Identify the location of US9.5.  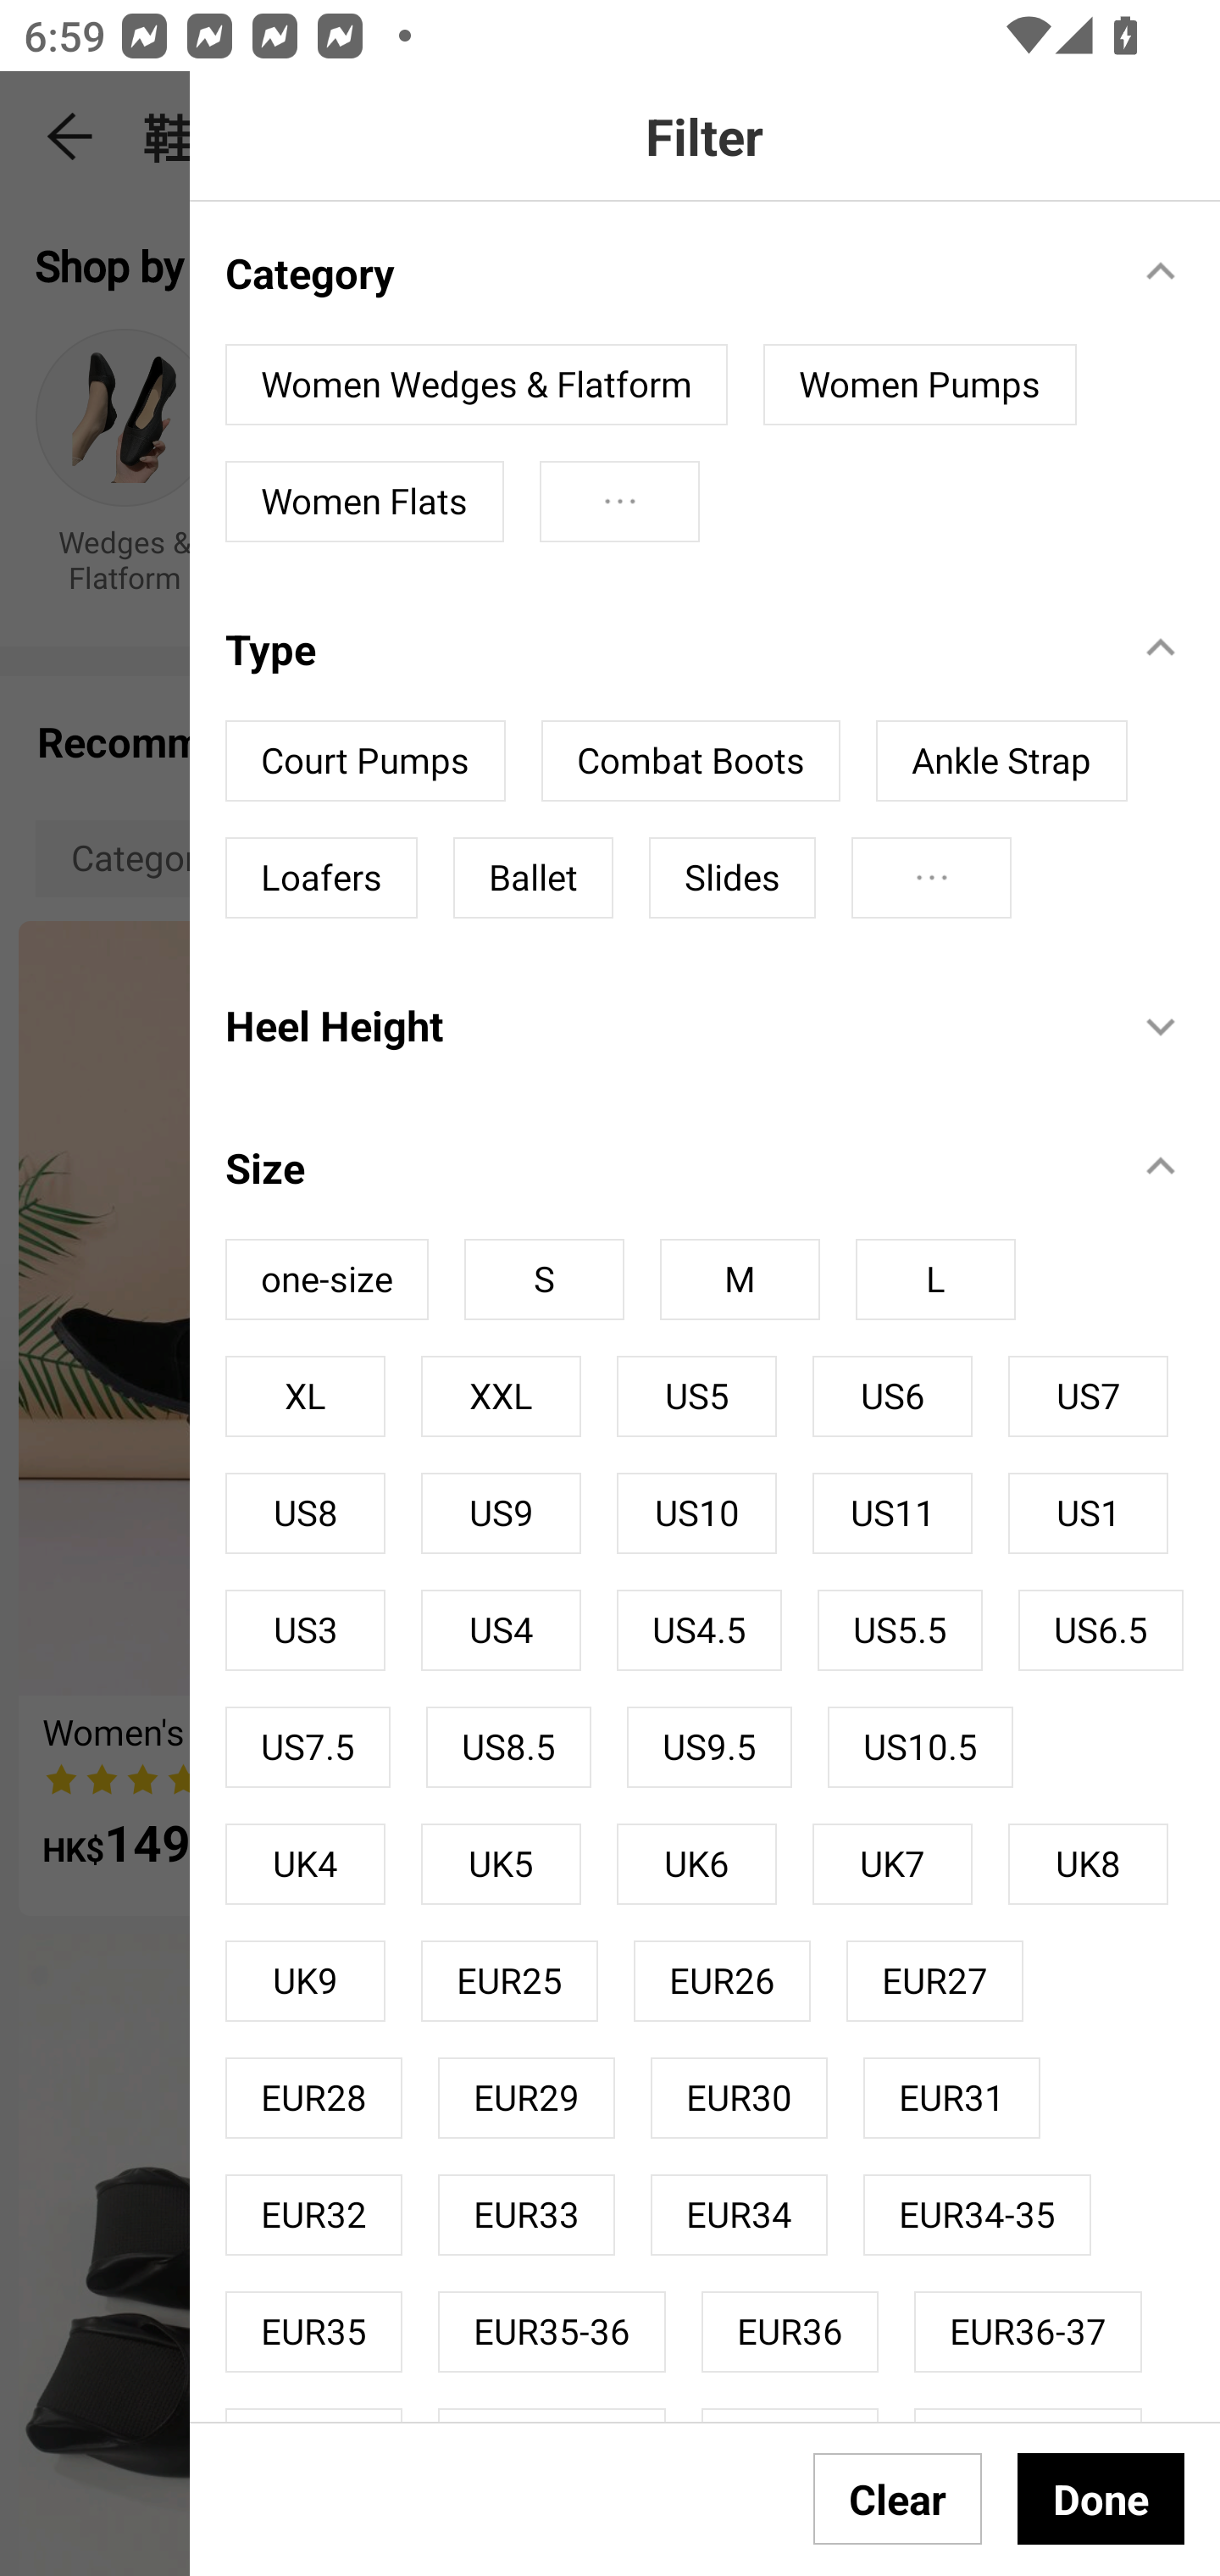
(709, 1746).